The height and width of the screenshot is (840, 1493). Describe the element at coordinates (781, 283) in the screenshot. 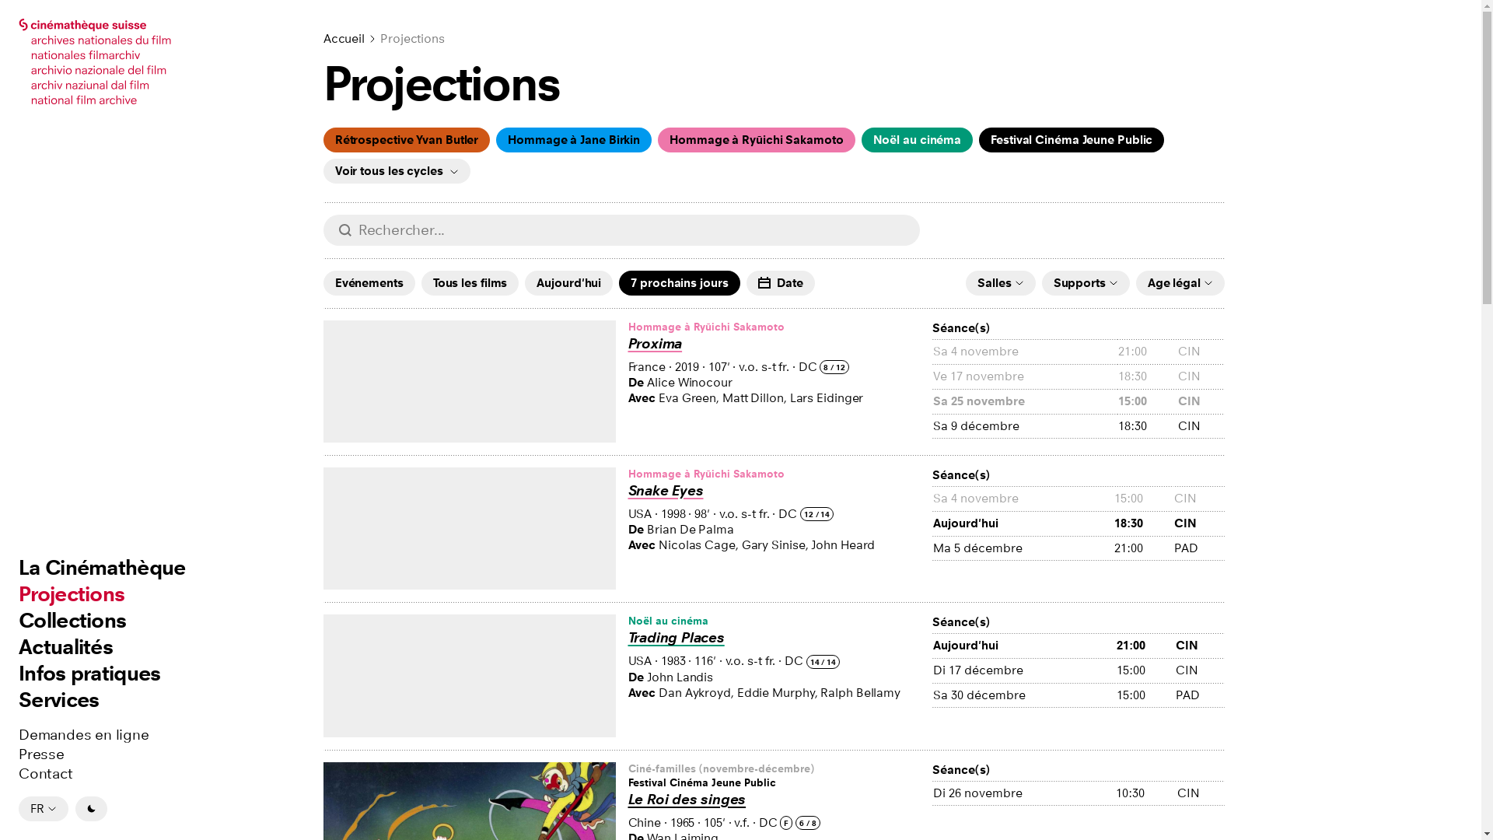

I see `Date` at that location.